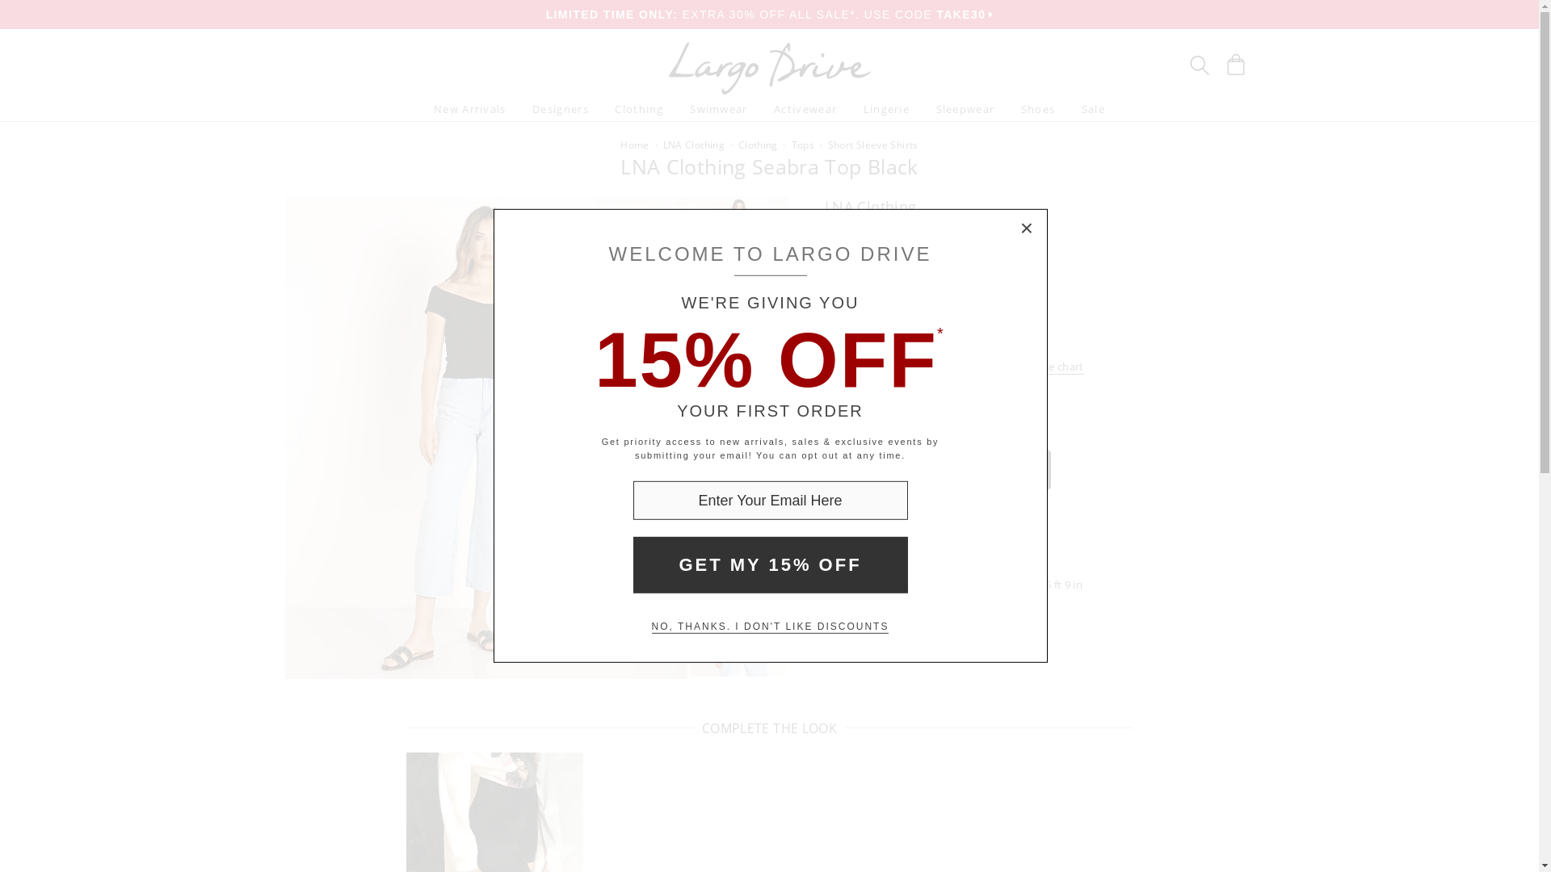  What do you see at coordinates (918, 396) in the screenshot?
I see `1` at bounding box center [918, 396].